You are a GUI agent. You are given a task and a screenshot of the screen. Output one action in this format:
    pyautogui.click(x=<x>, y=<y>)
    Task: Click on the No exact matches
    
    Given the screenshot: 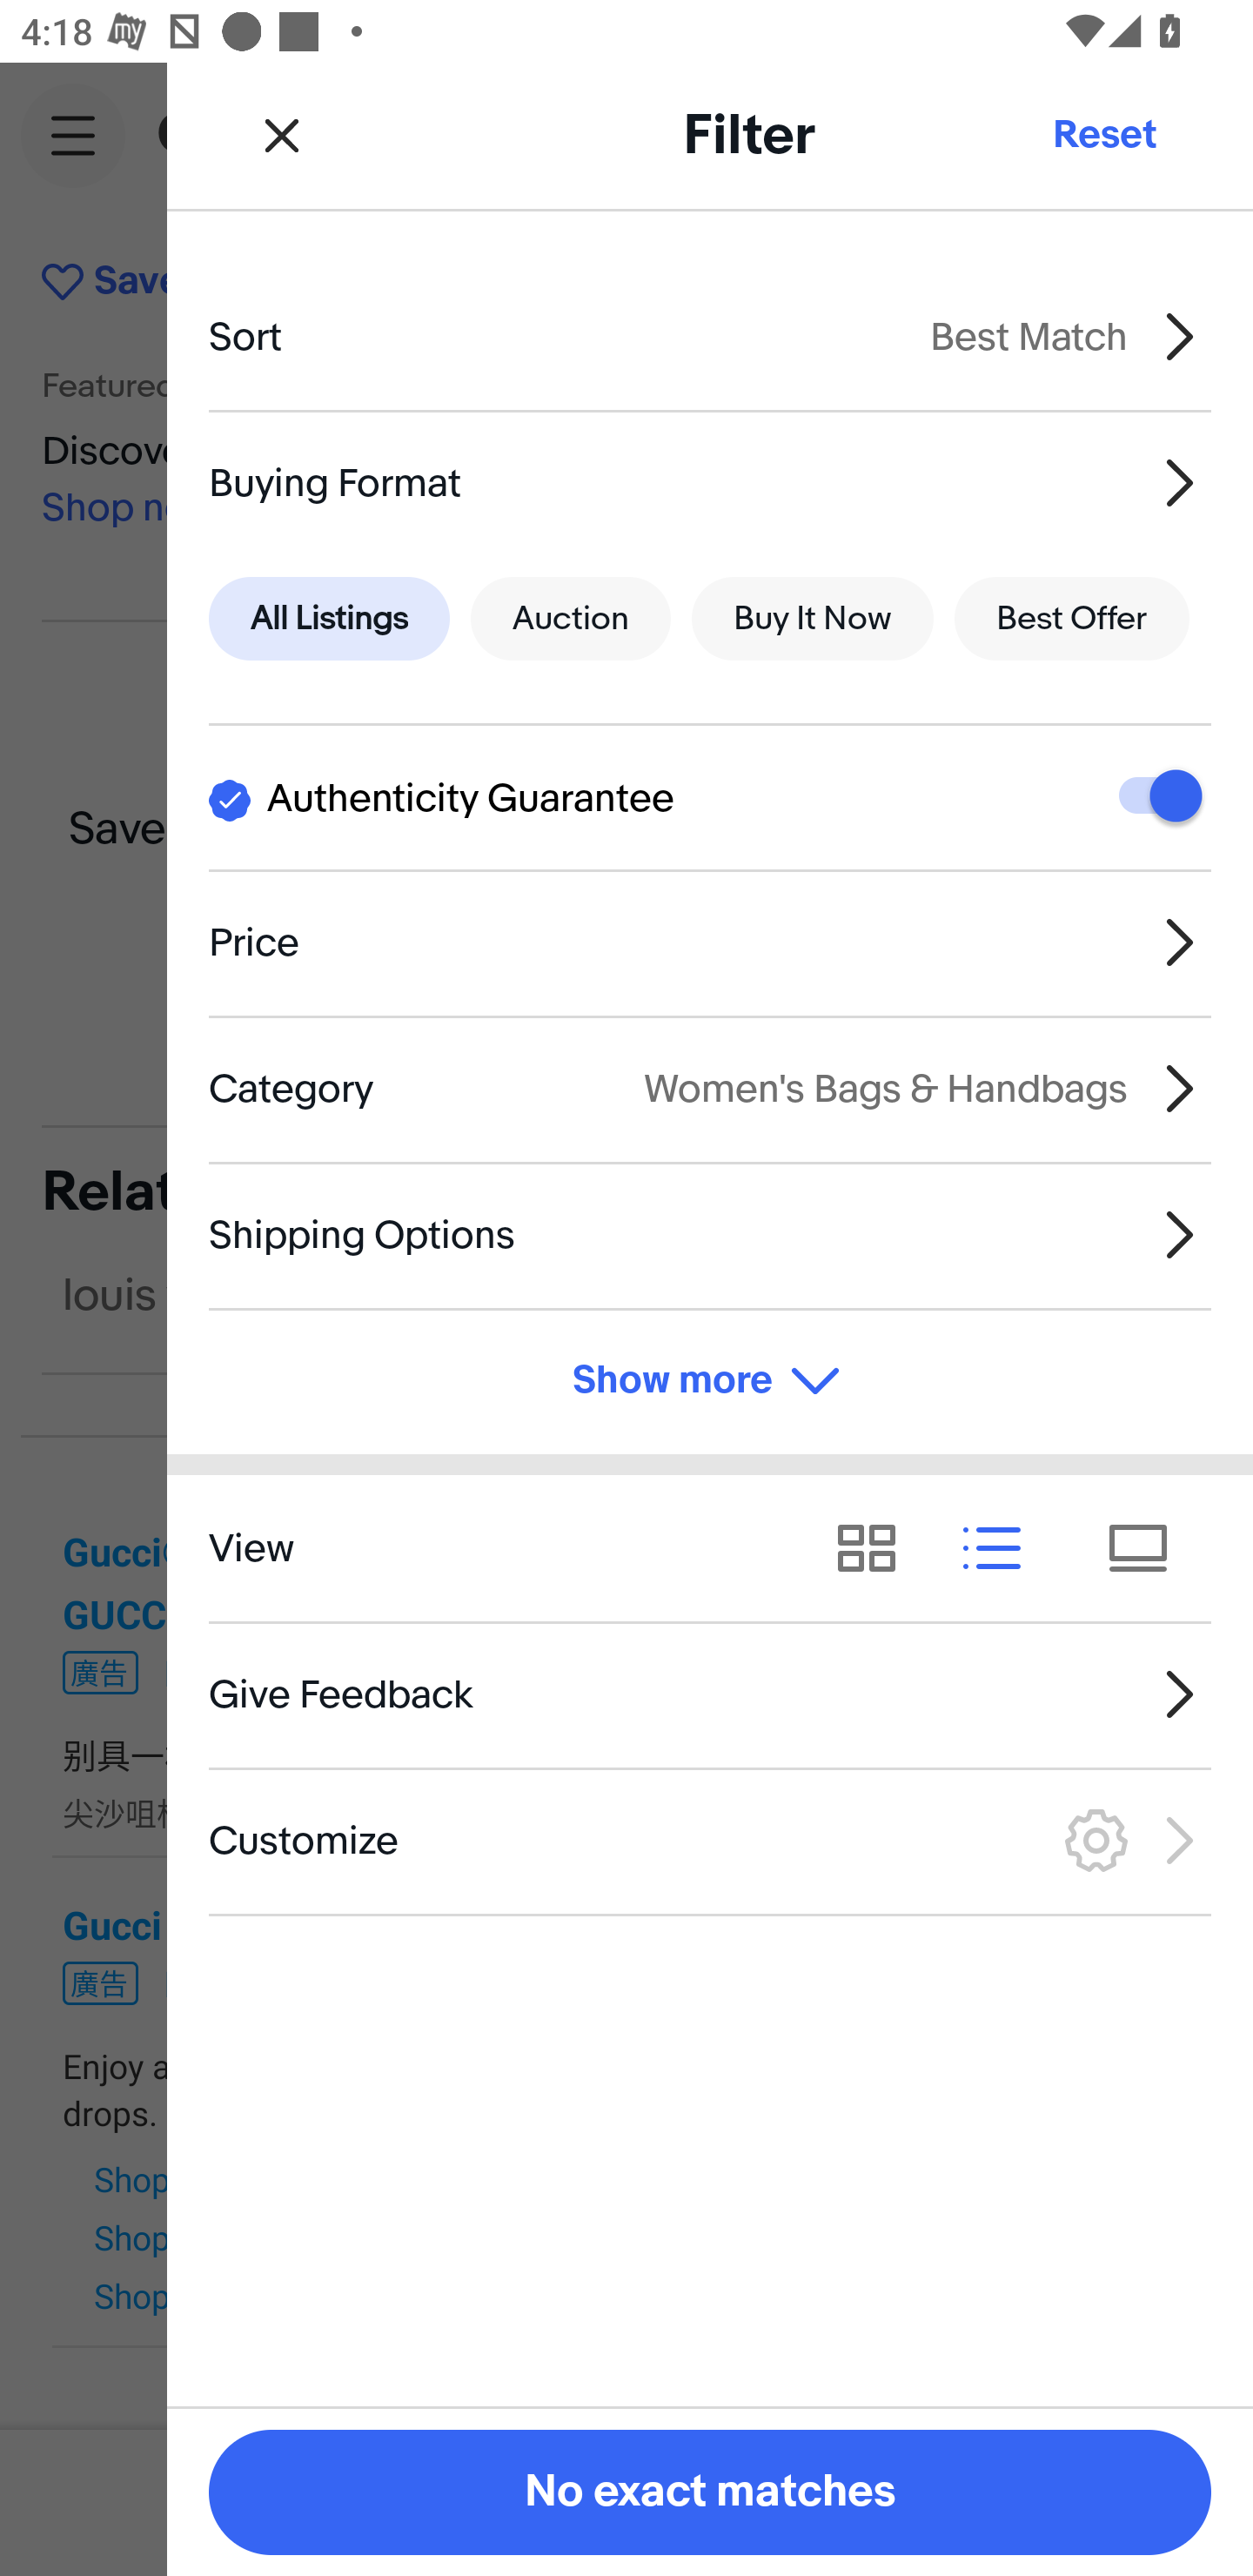 What is the action you would take?
    pyautogui.click(x=710, y=2492)
    